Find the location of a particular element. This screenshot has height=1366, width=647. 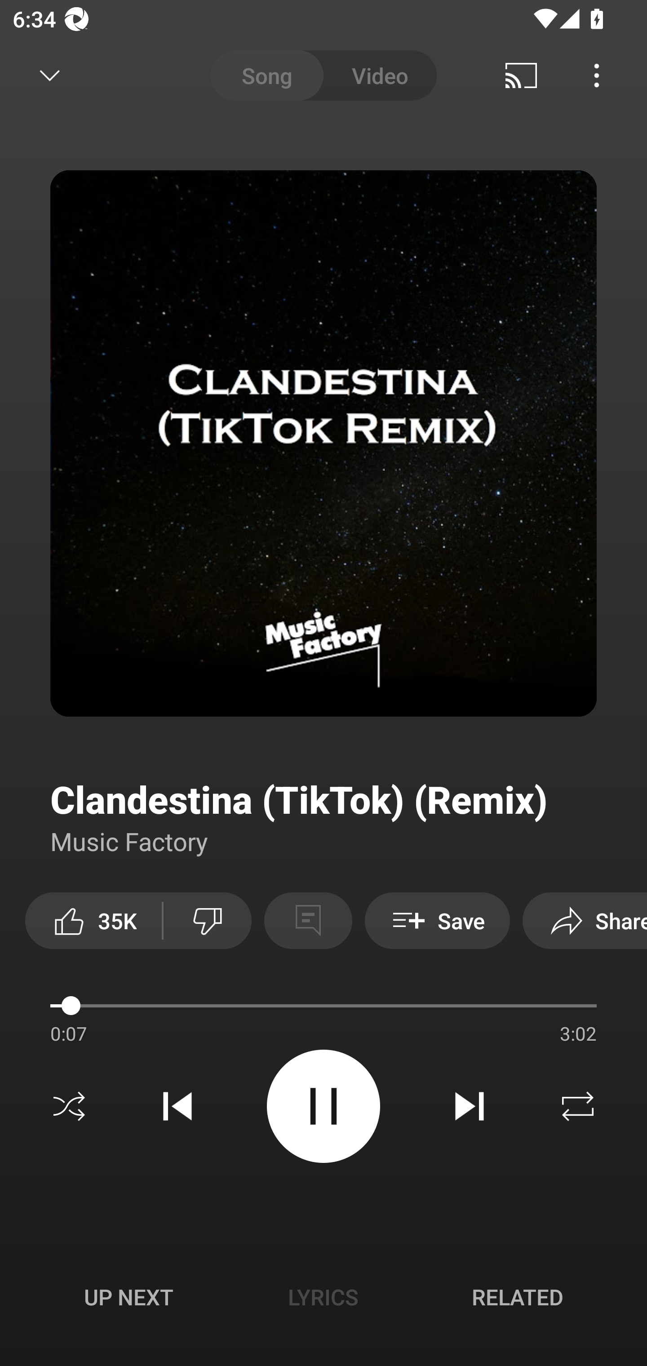

Comments disabled. is located at coordinates (308, 920).